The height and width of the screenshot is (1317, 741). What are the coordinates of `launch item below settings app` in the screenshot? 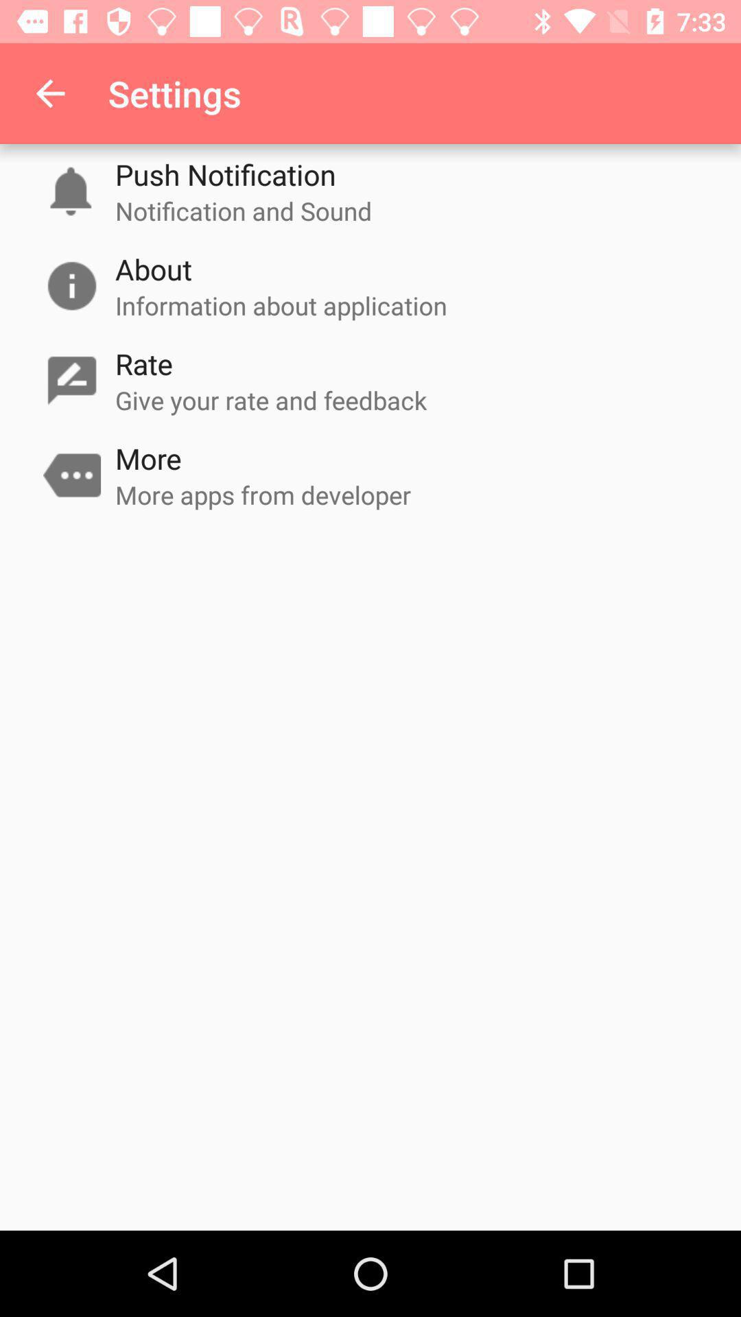 It's located at (225, 174).